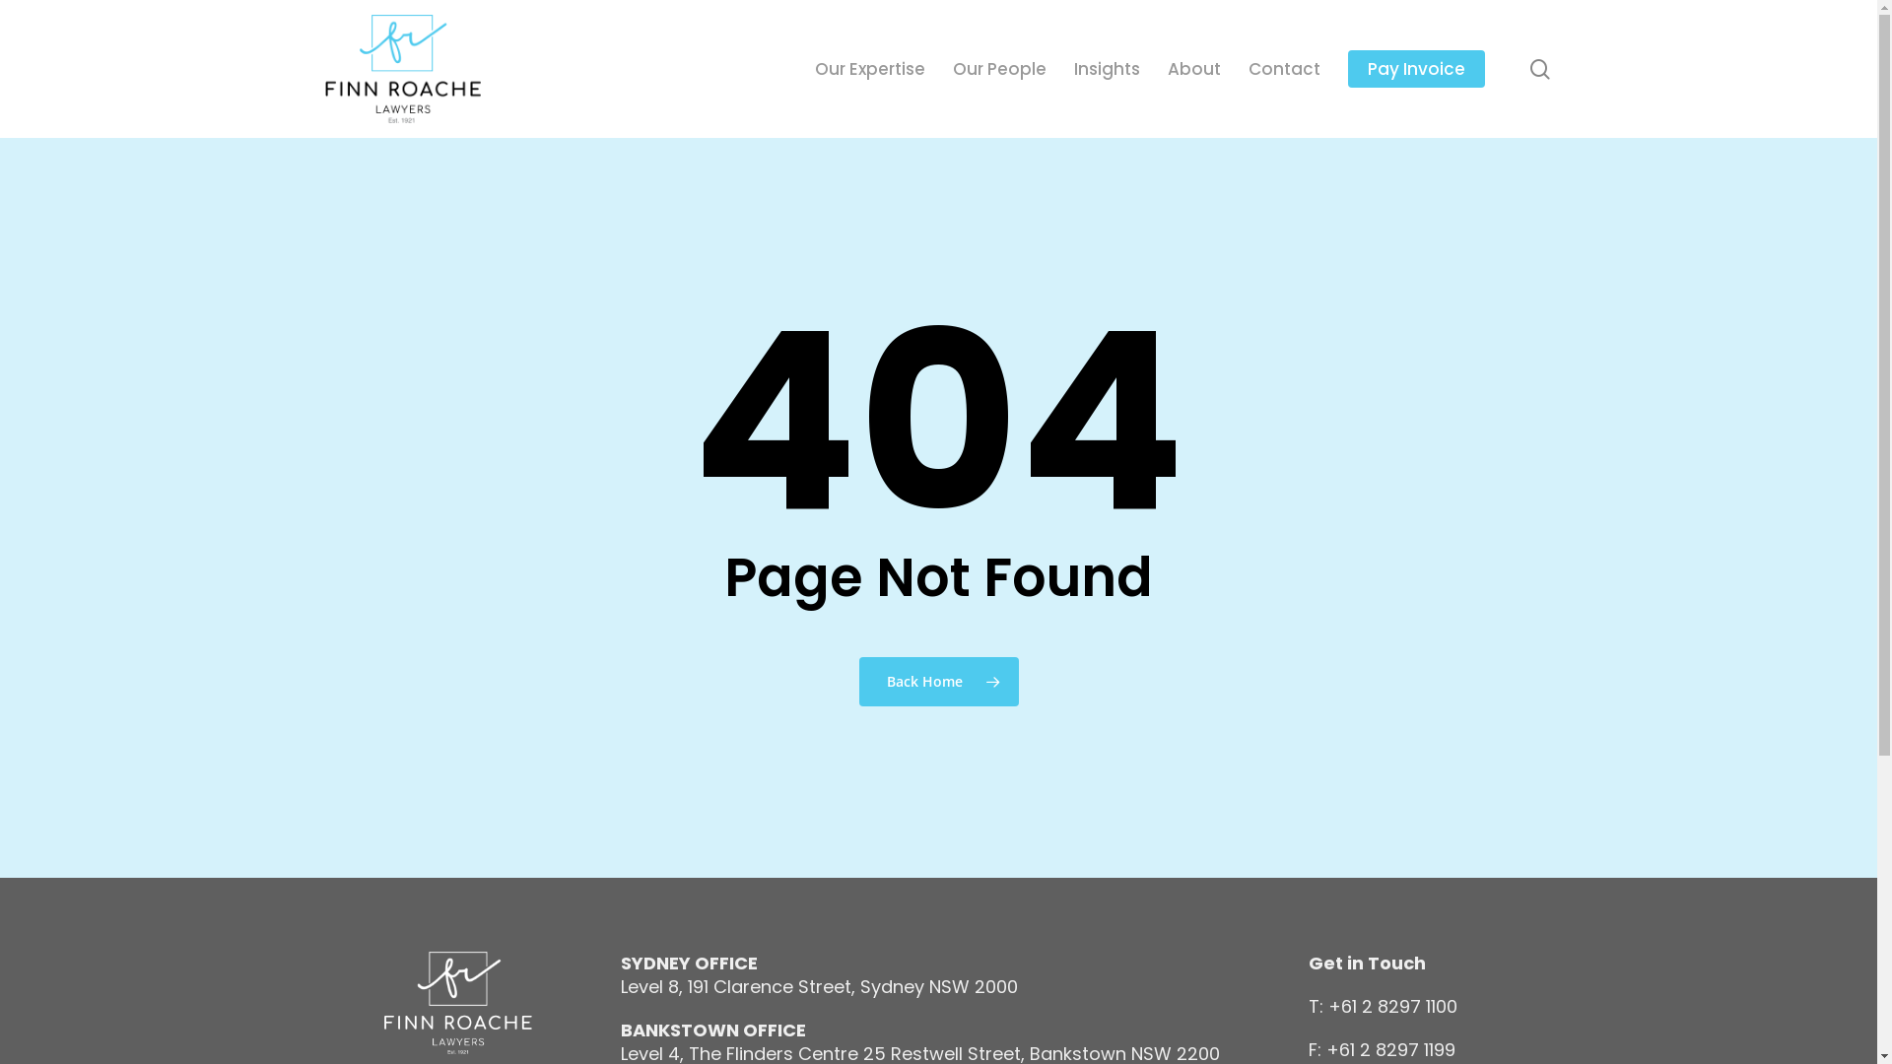 Image resolution: width=1892 pixels, height=1064 pixels. Describe the element at coordinates (1384, 1007) in the screenshot. I see `T: +61 2 8297 1100` at that location.